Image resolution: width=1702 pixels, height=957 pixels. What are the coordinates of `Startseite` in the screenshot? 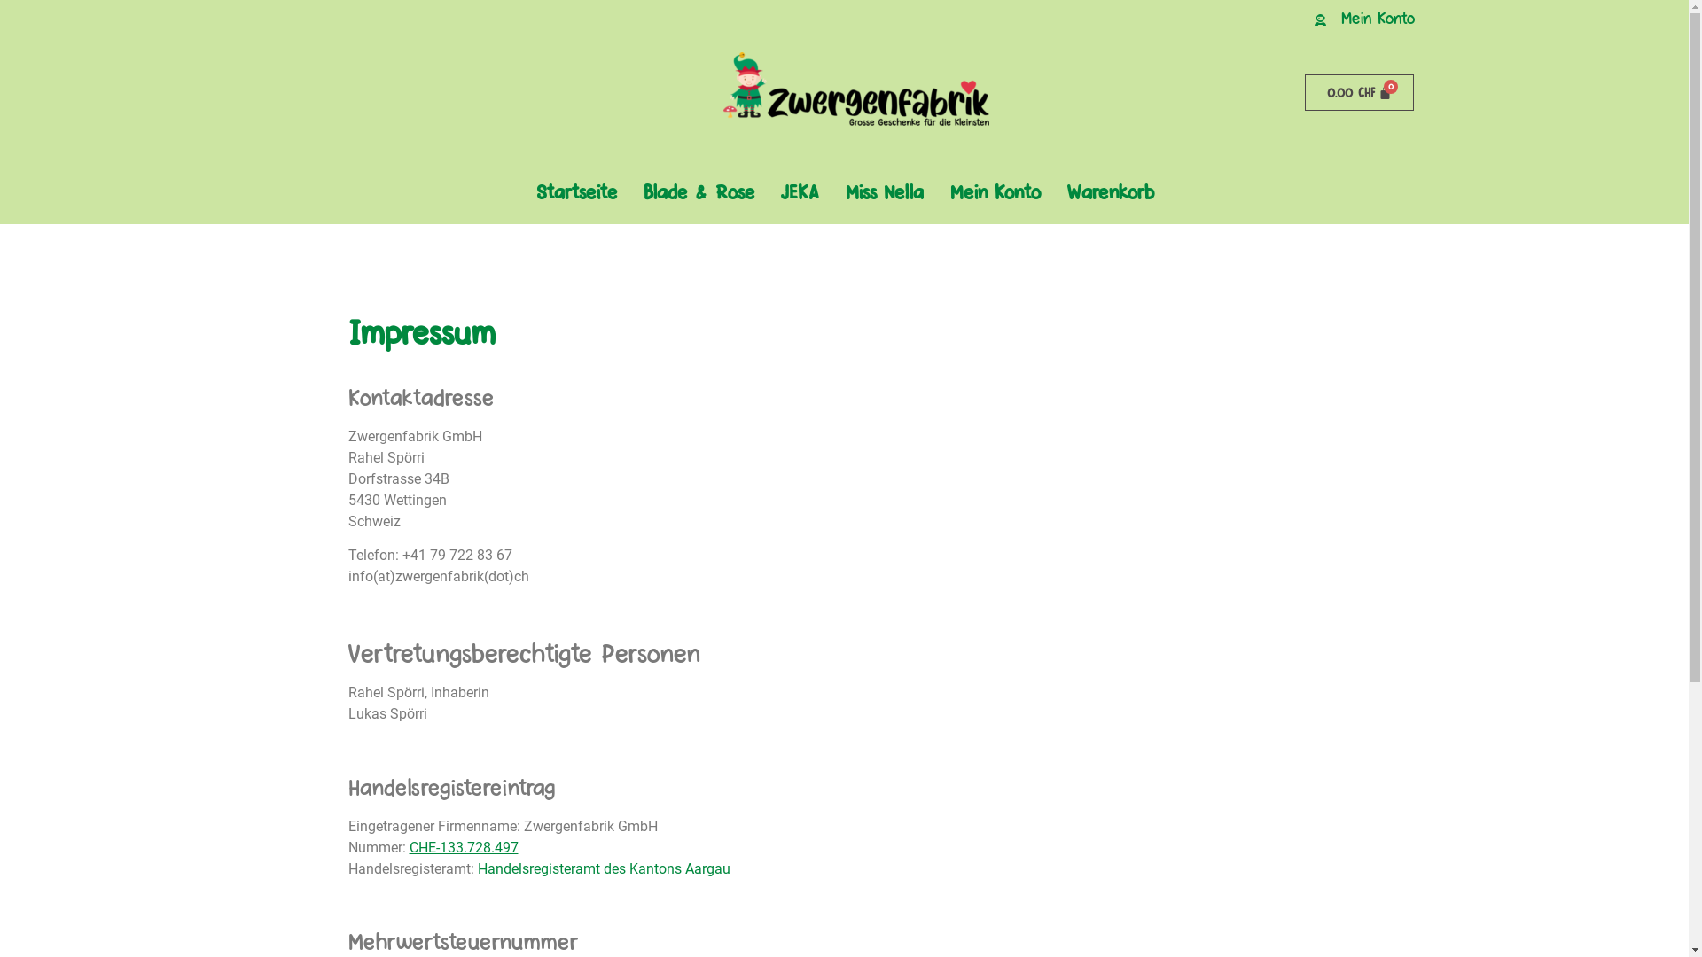 It's located at (576, 191).